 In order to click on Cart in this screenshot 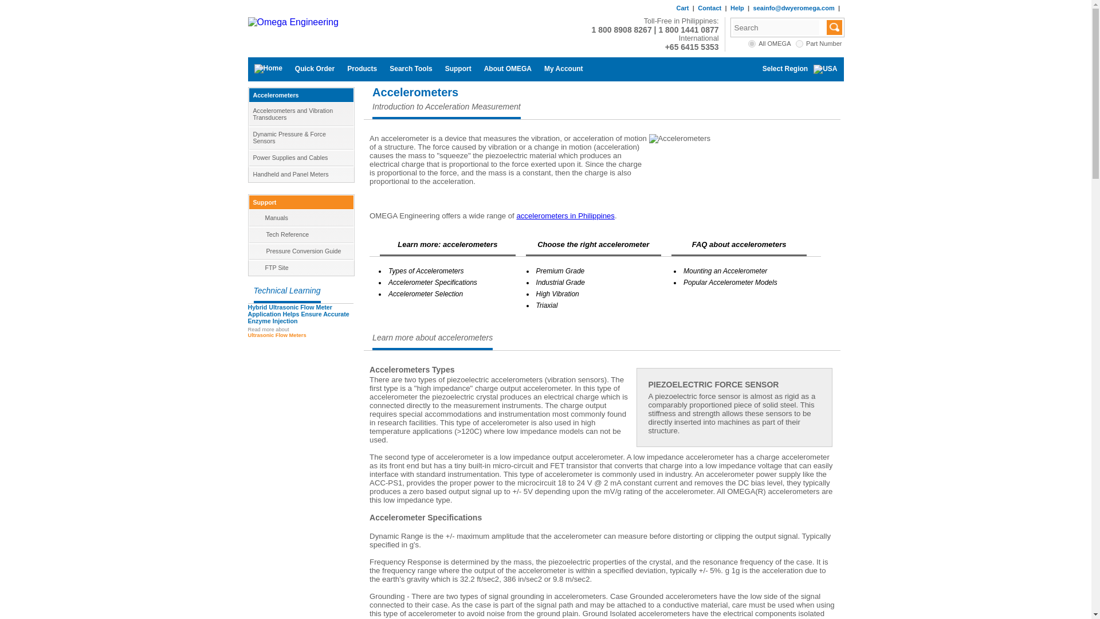, I will do `click(682, 8)`.